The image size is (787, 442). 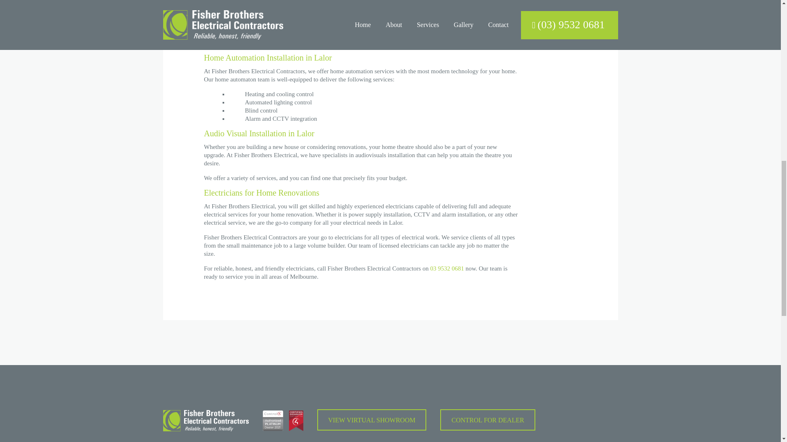 I want to click on CONTROL FOR DEALER, so click(x=487, y=420).